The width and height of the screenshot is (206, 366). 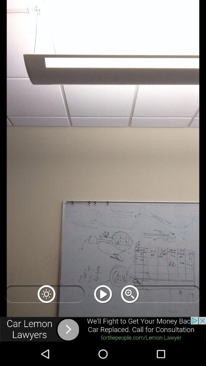 I want to click on playback, so click(x=103, y=294).